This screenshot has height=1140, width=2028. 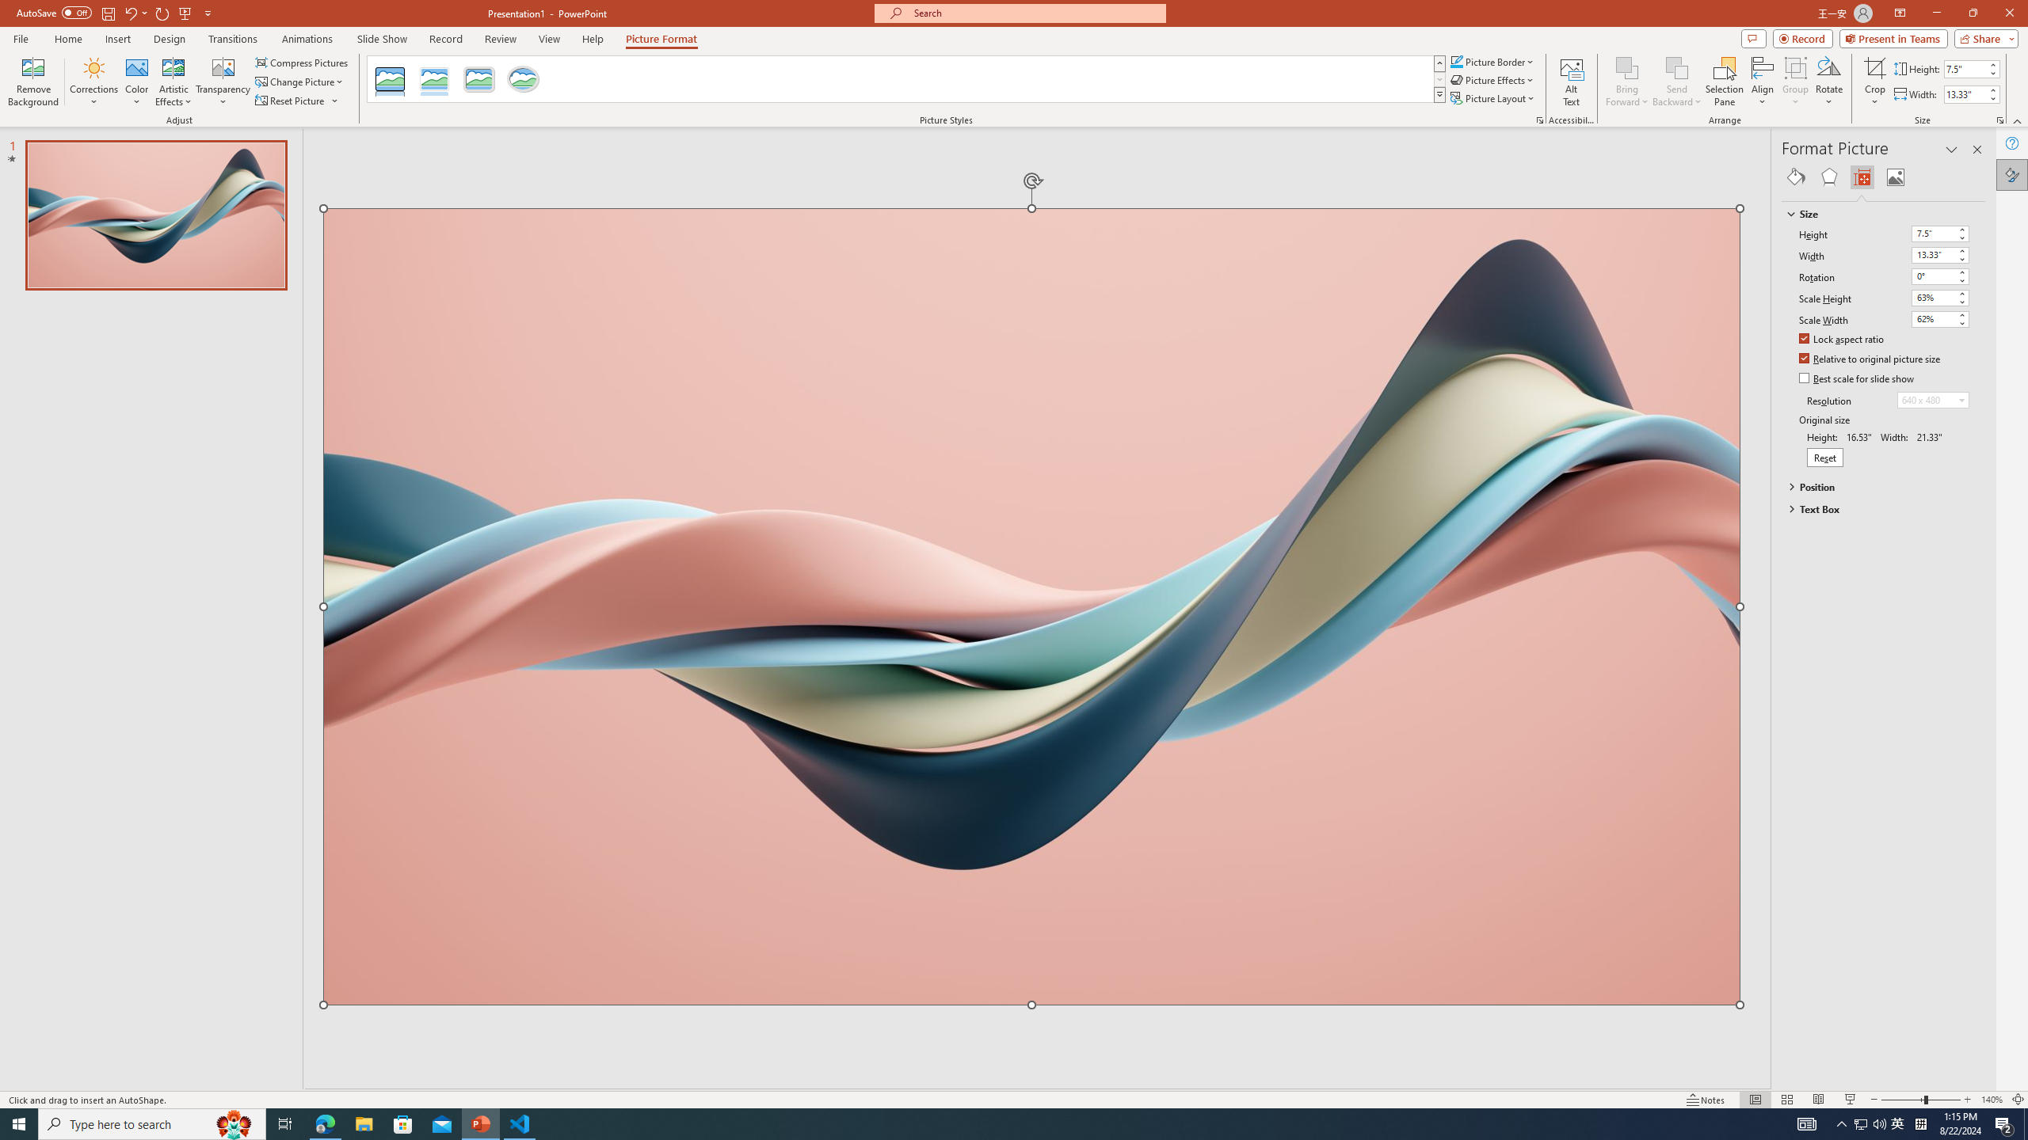 What do you see at coordinates (1676, 82) in the screenshot?
I see `Send Backward` at bounding box center [1676, 82].